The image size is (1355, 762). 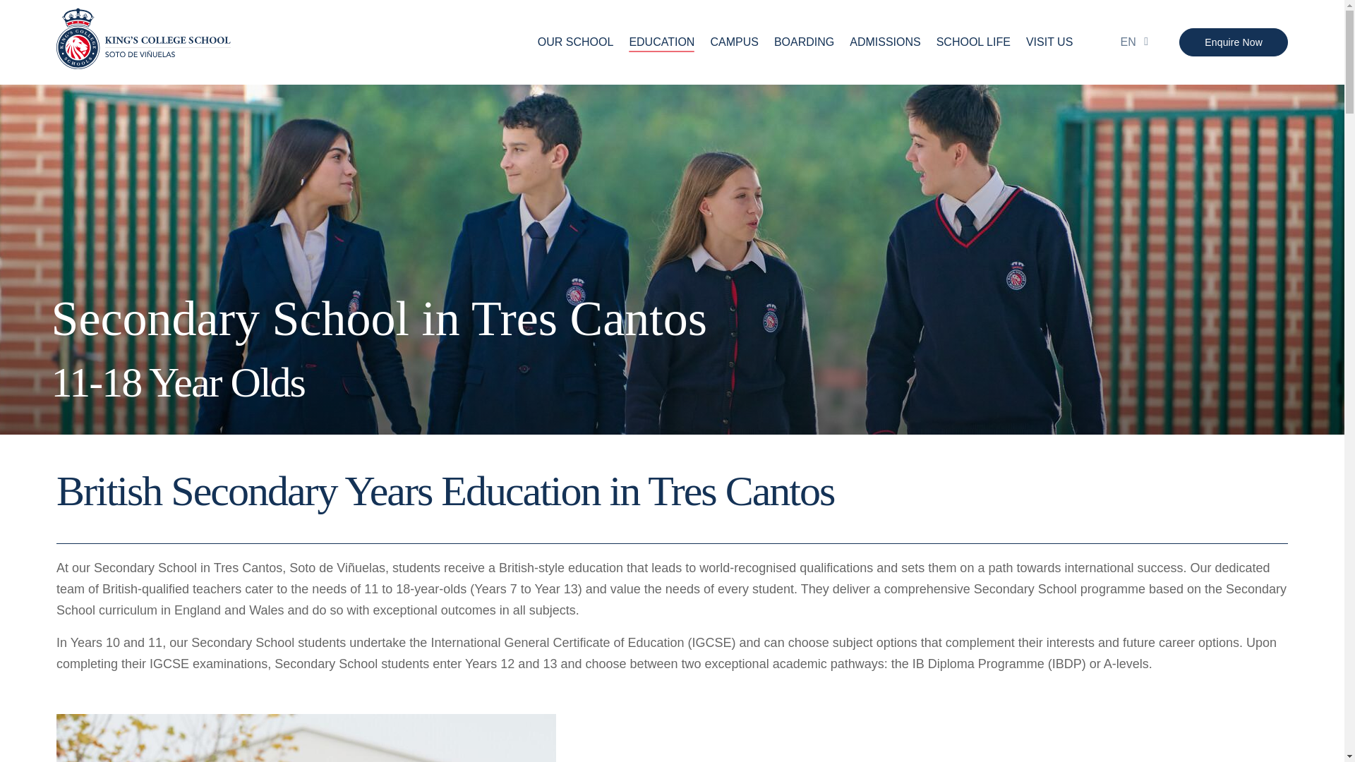 What do you see at coordinates (143, 42) in the screenshot?
I see `King's College Soto` at bounding box center [143, 42].